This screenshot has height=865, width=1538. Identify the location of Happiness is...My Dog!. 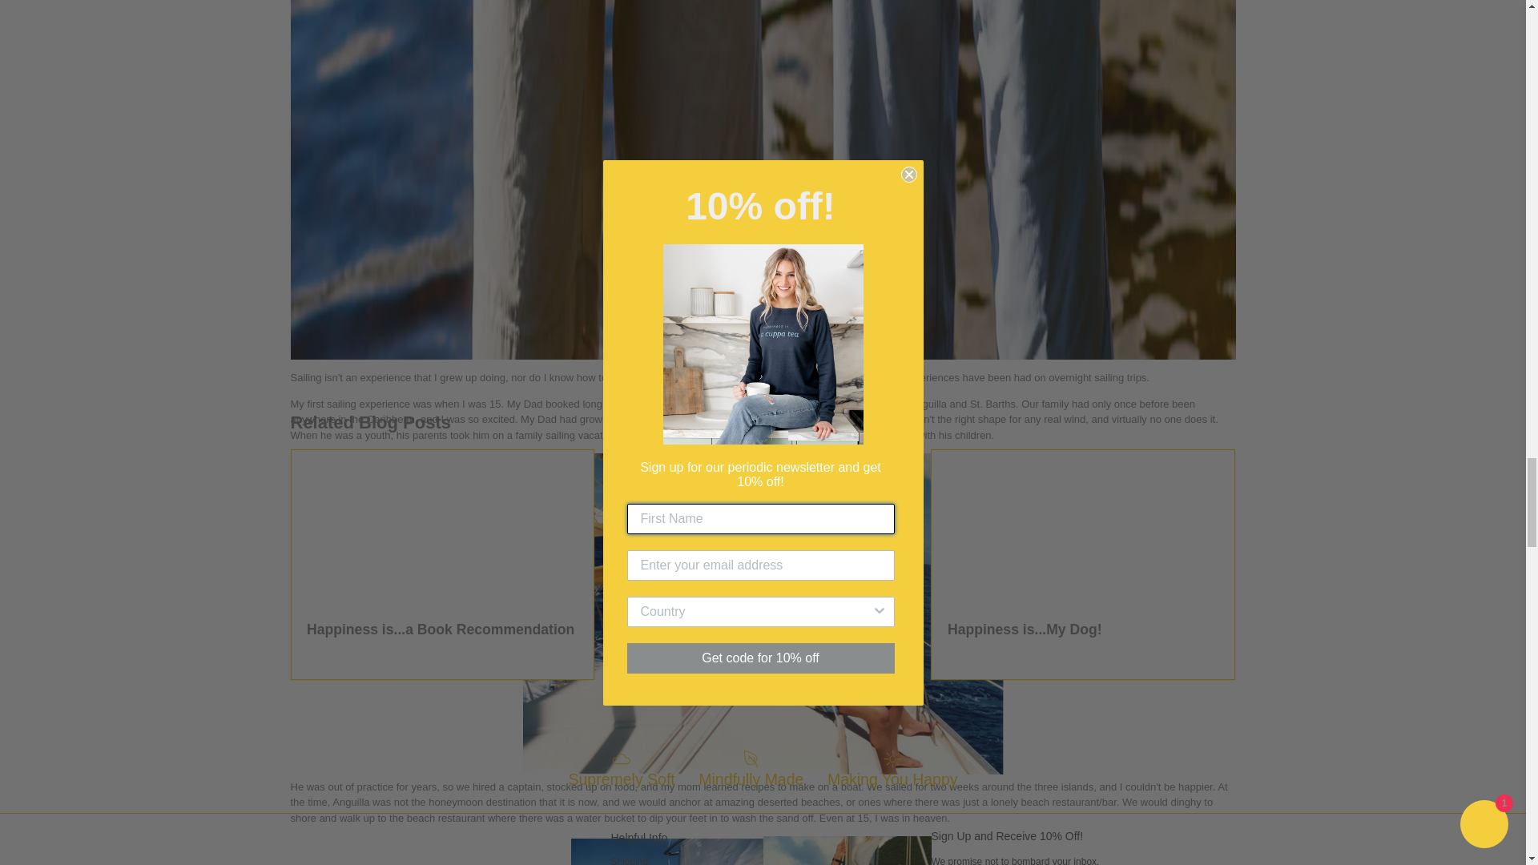
(1083, 528).